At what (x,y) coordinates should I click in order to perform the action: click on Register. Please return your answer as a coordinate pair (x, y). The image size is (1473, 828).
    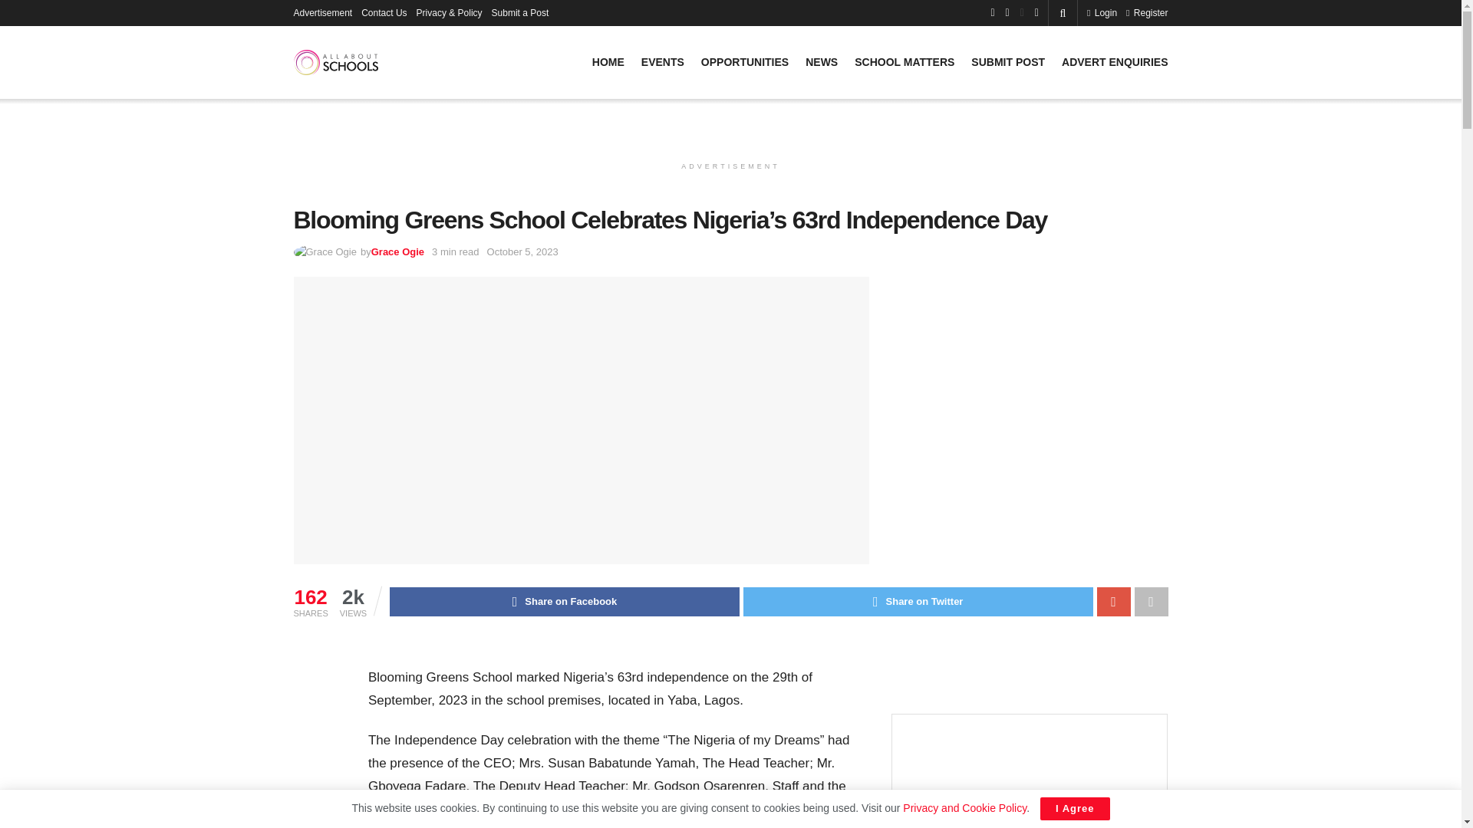
    Looking at the image, I should click on (1147, 12).